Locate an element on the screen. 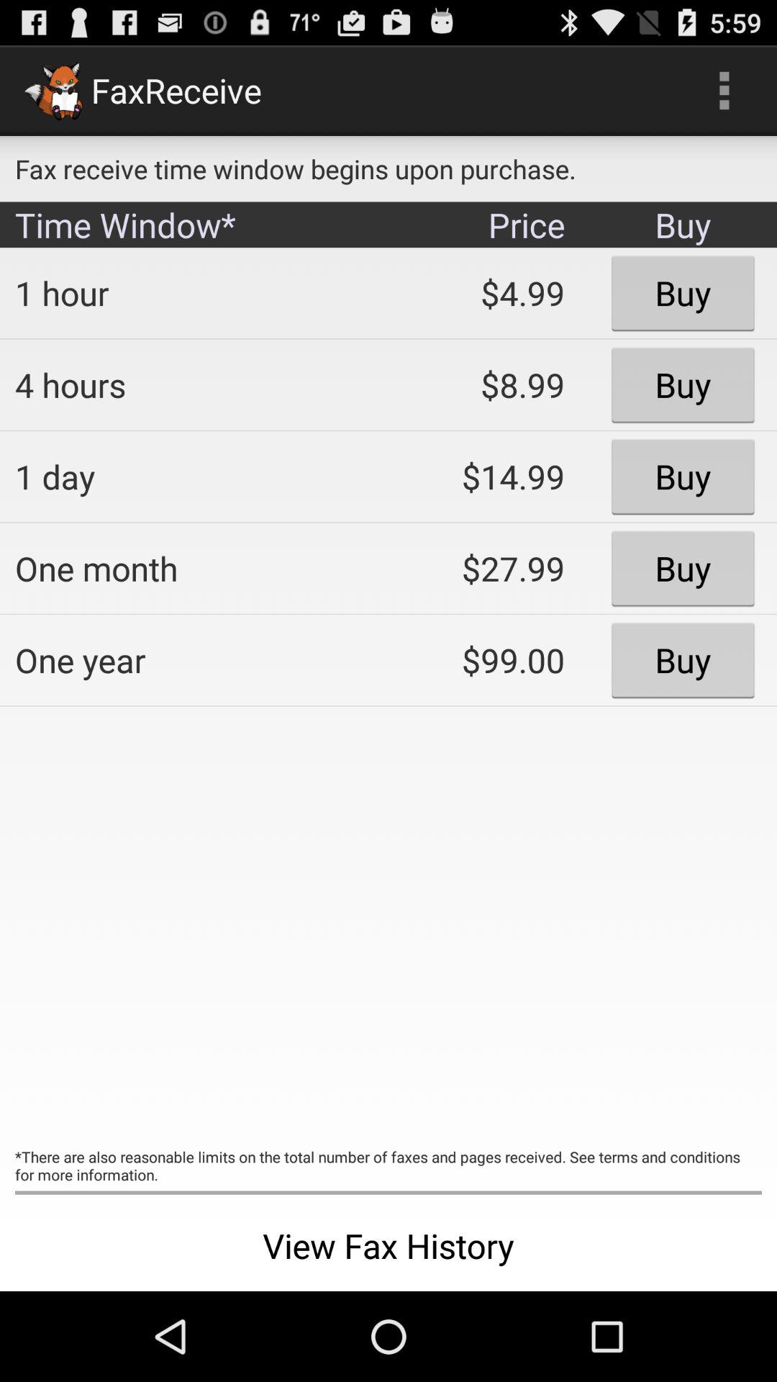  open one month is located at coordinates (191, 568).